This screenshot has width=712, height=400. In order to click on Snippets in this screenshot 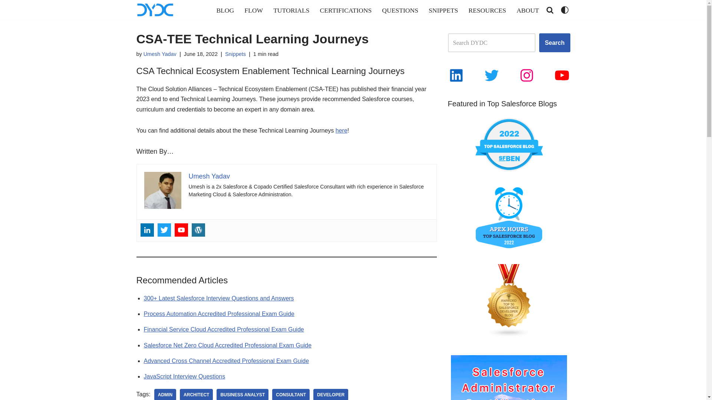, I will do `click(235, 54)`.